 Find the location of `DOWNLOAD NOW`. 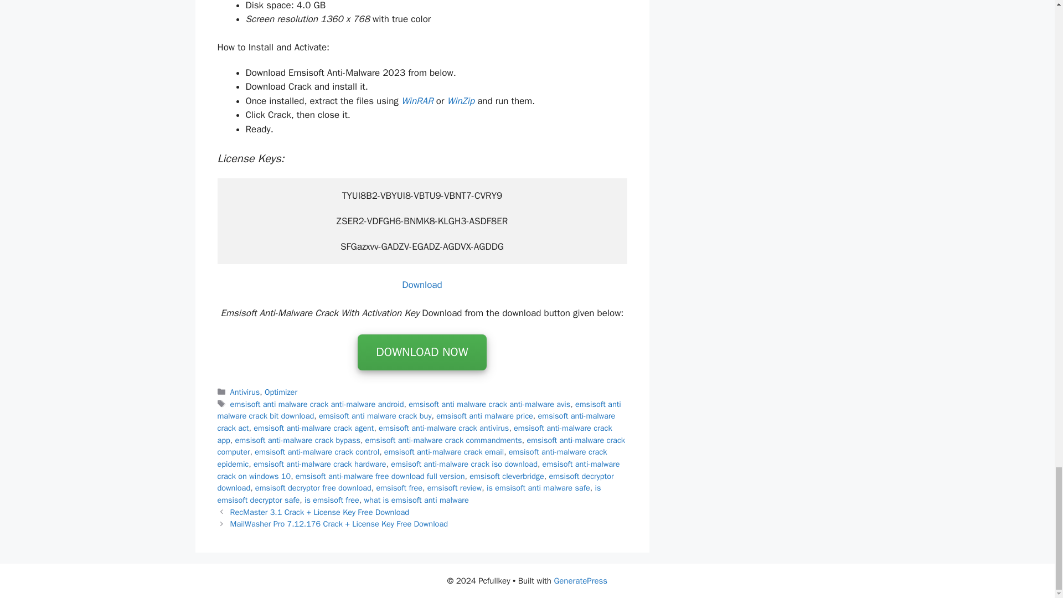

DOWNLOAD NOW is located at coordinates (421, 353).